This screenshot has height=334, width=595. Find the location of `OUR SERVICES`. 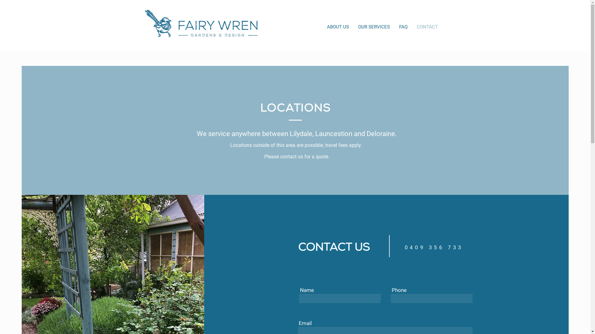

OUR SERVICES is located at coordinates (374, 27).